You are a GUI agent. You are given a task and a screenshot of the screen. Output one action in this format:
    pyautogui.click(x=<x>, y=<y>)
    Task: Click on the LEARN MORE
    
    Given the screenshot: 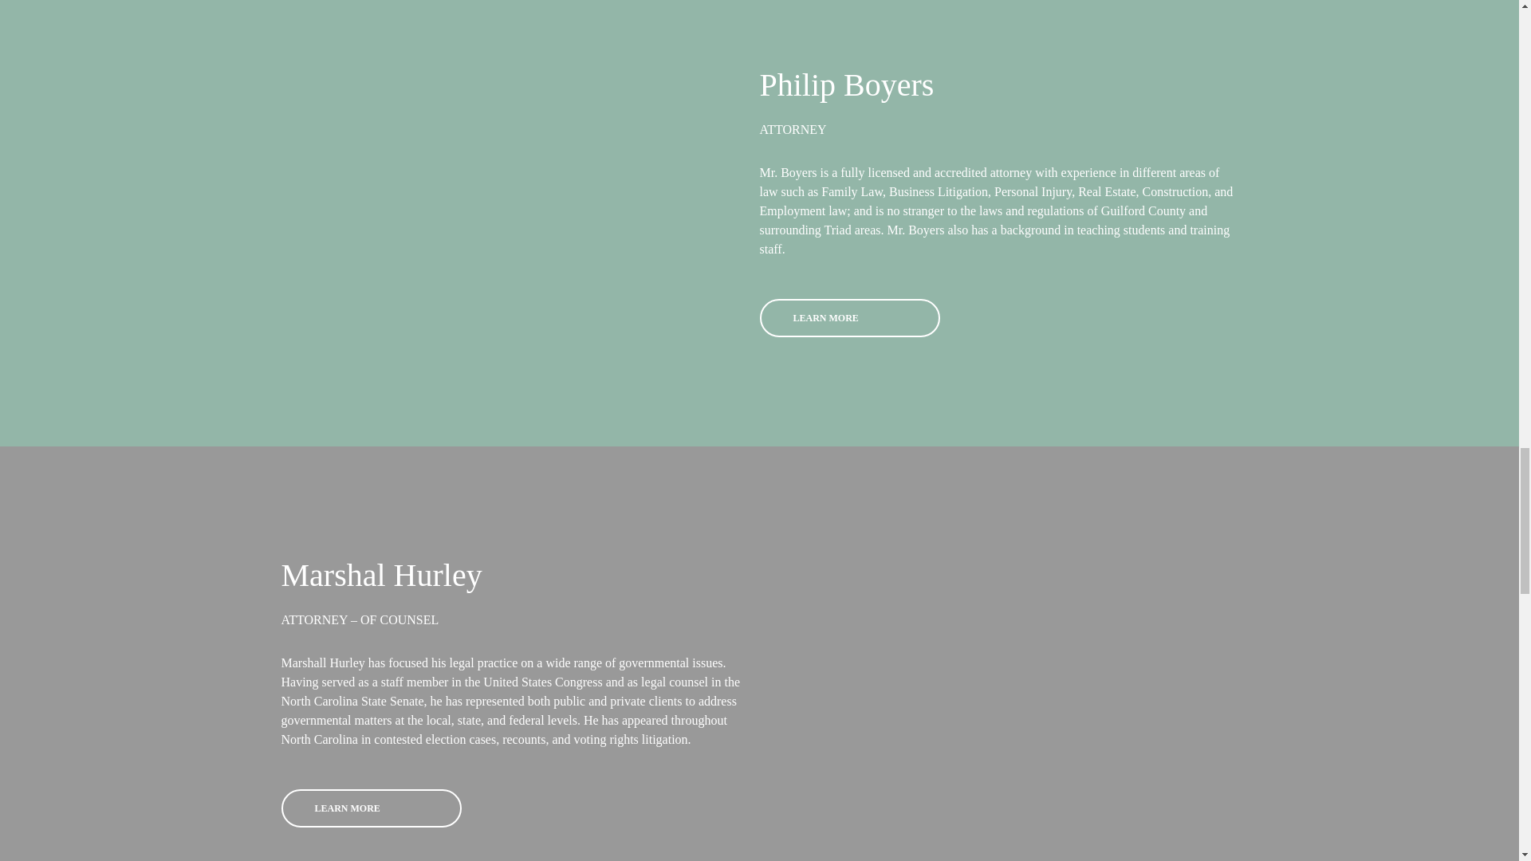 What is the action you would take?
    pyautogui.click(x=849, y=317)
    